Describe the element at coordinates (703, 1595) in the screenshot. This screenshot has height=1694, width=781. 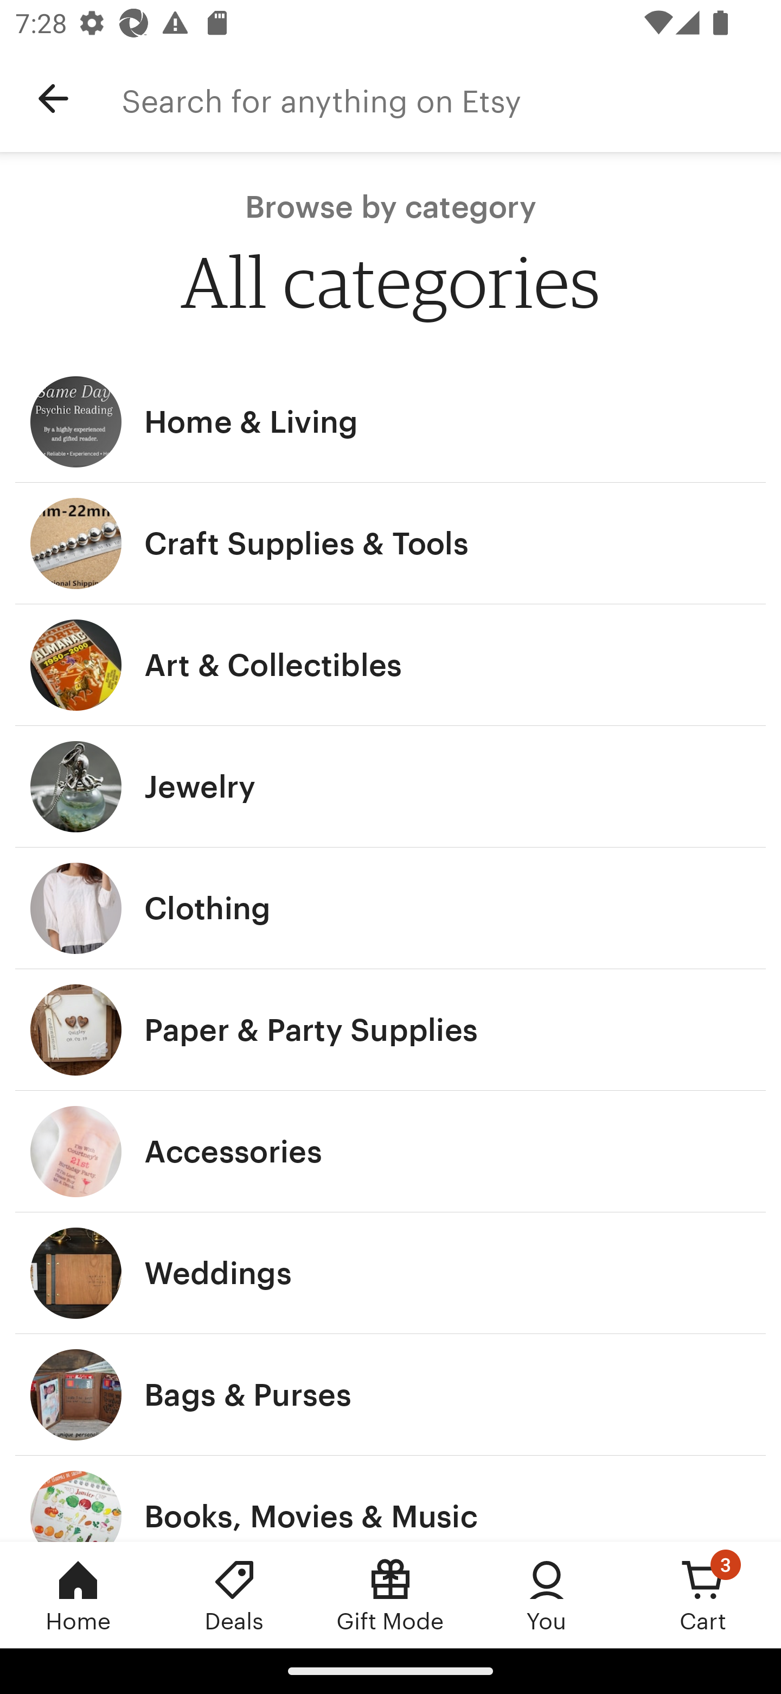
I see `Cart, 3 new notifications Cart` at that location.